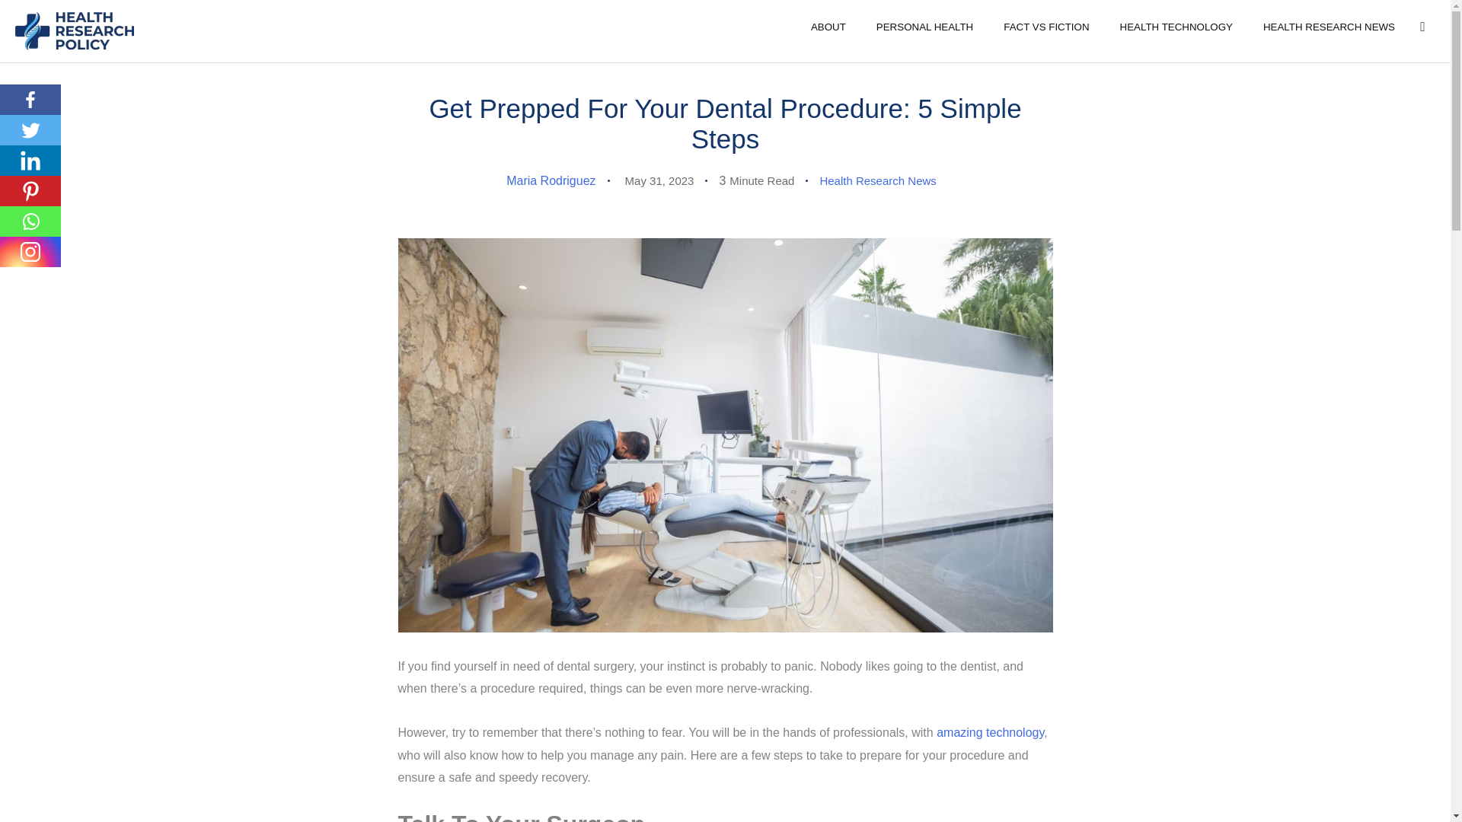  Describe the element at coordinates (1422, 27) in the screenshot. I see `SEARCH` at that location.